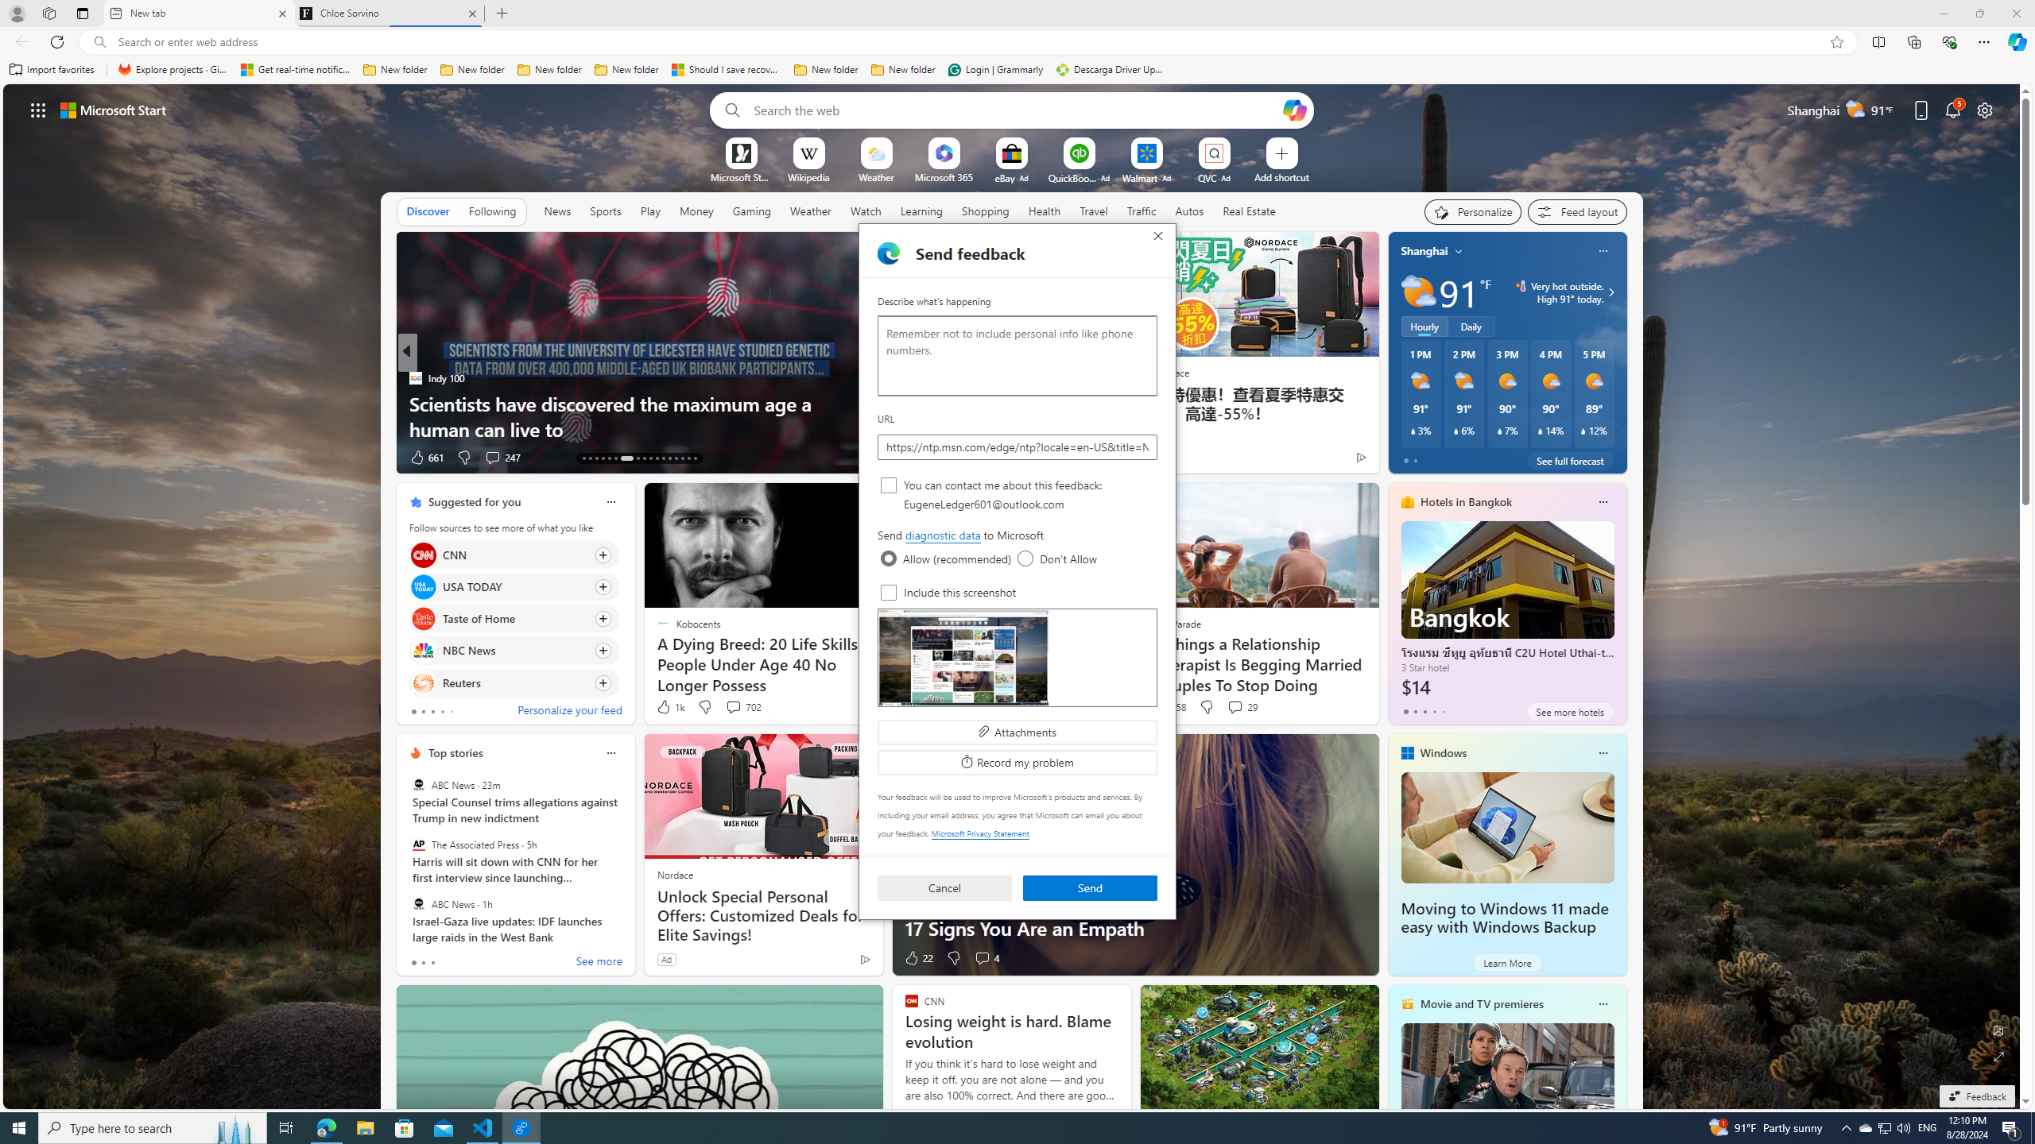 The width and height of the screenshot is (2035, 1144). Describe the element at coordinates (741, 176) in the screenshot. I see `Microsoft Start Gaming` at that location.